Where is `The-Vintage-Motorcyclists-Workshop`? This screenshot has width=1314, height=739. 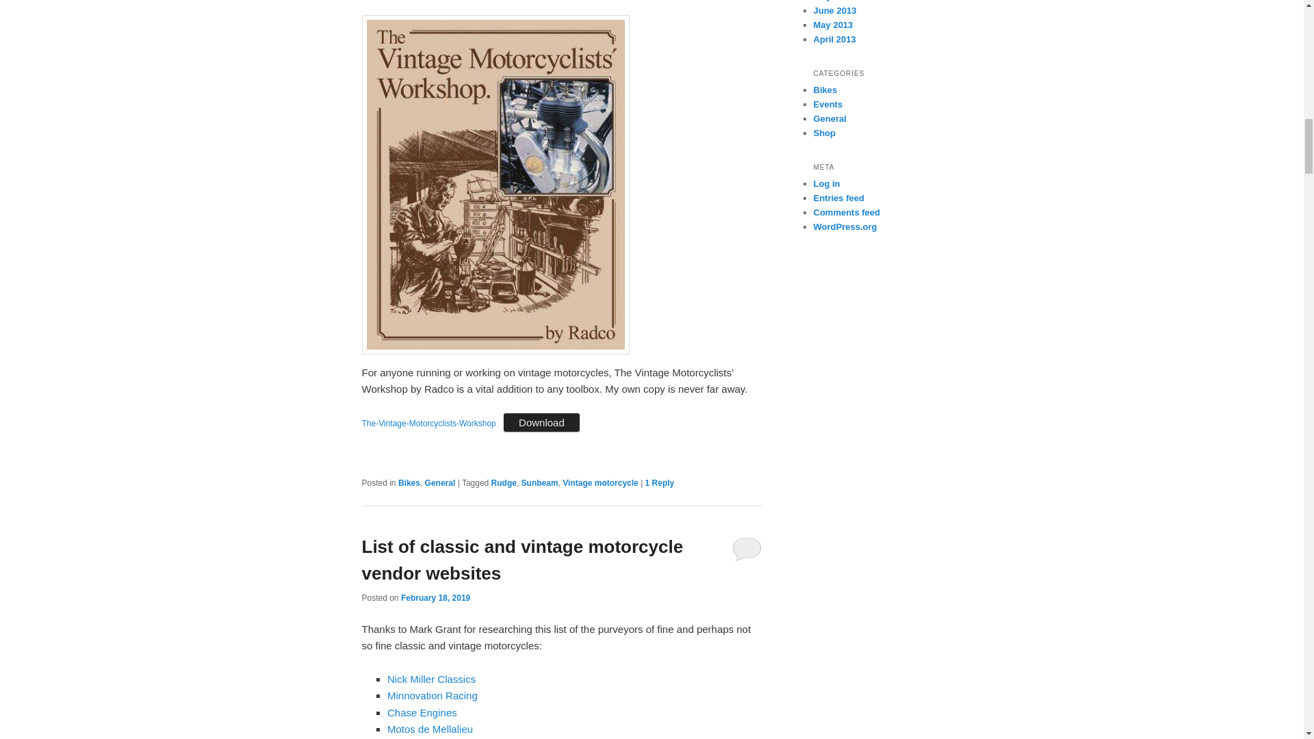
The-Vintage-Motorcyclists-Workshop is located at coordinates (428, 424).